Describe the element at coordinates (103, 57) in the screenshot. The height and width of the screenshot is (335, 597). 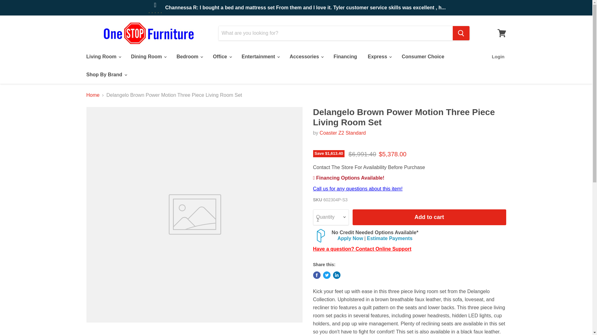
I see `Living Room` at that location.